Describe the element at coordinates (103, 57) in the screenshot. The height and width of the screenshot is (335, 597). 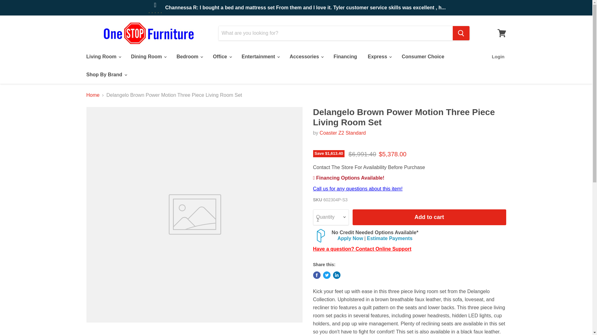
I see `Living Room` at that location.